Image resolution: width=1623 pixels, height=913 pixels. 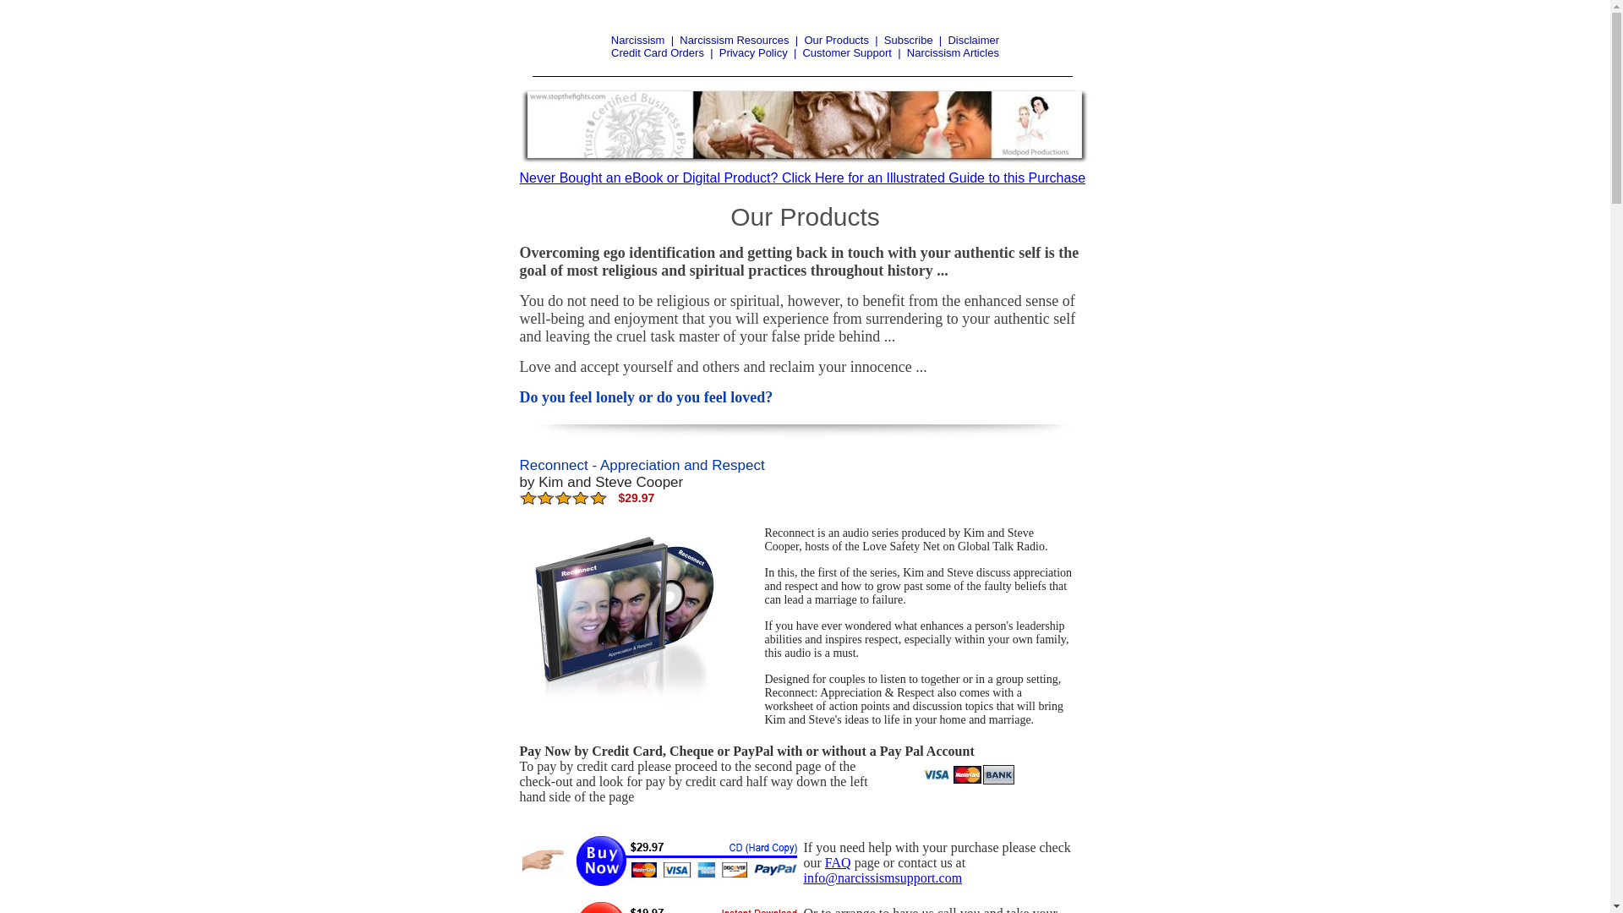 I want to click on FAQ, so click(x=839, y=862).